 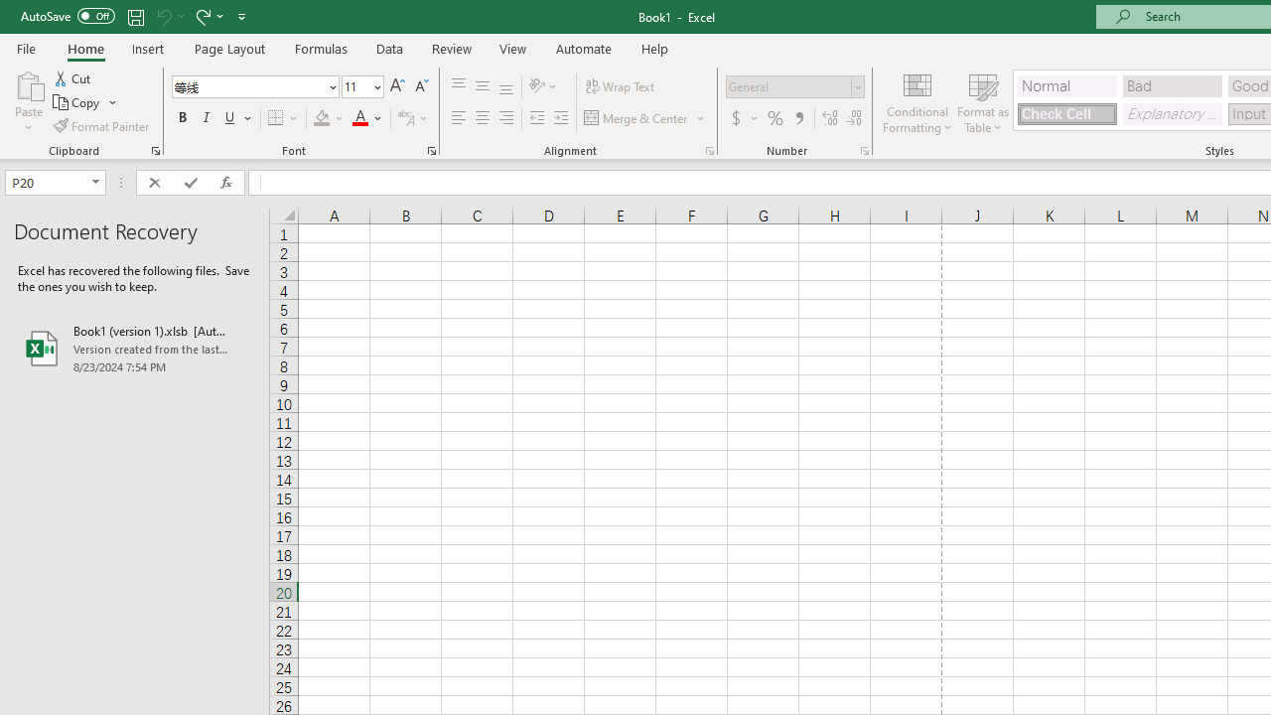 I want to click on Name Box, so click(x=46, y=182).